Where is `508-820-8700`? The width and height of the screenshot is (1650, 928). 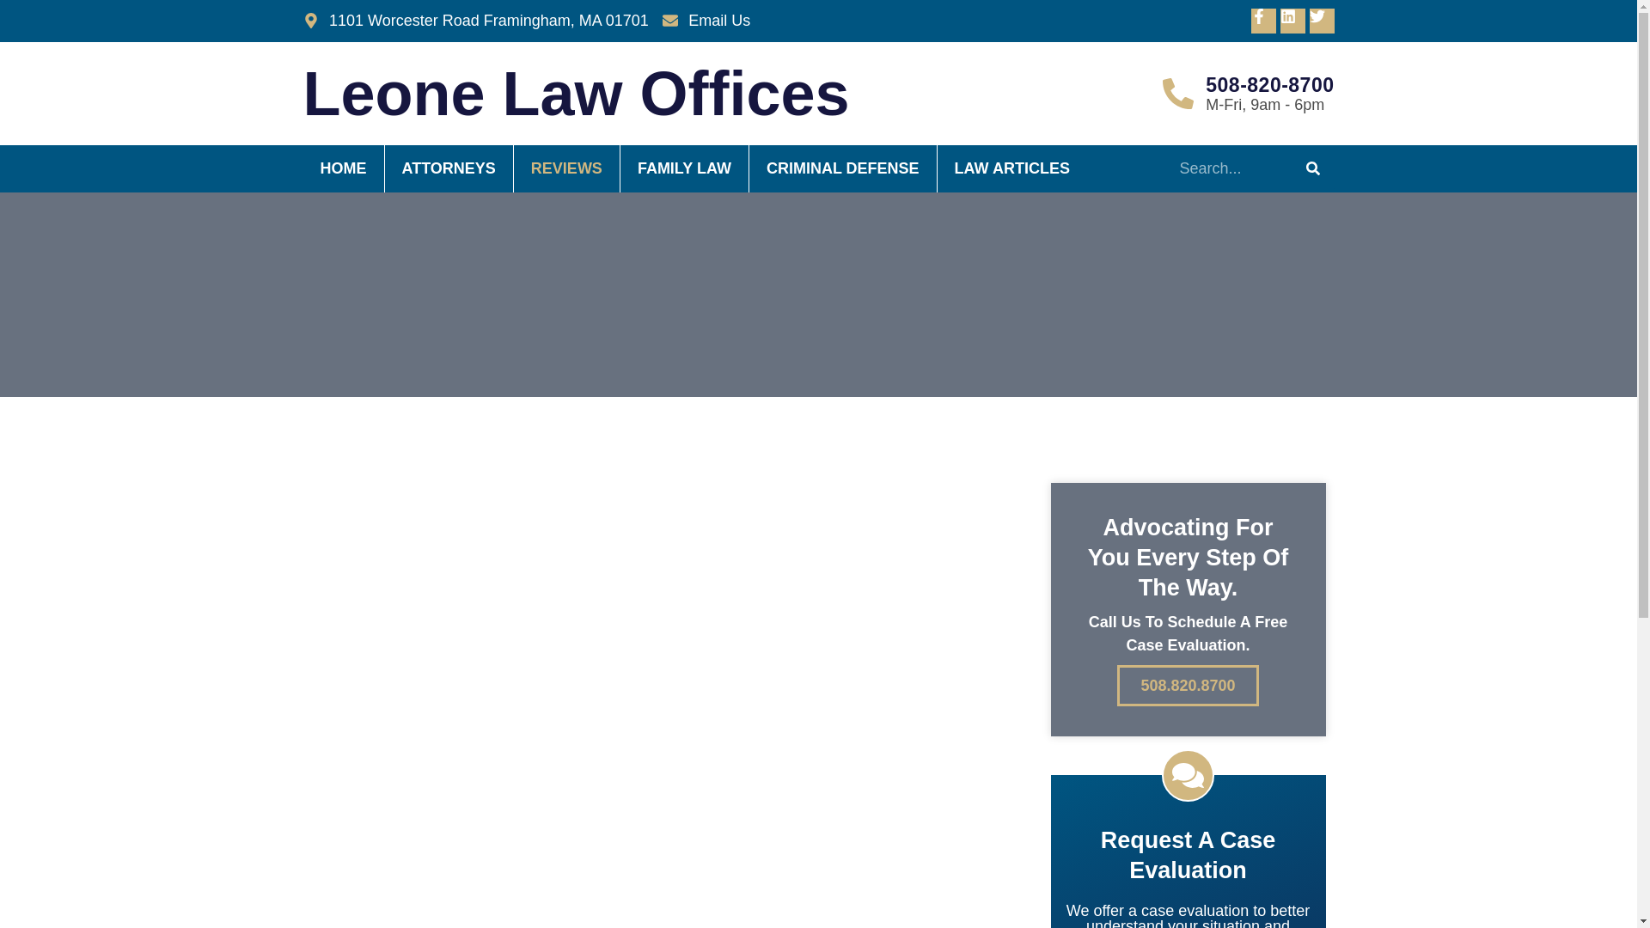
508-820-8700 is located at coordinates (1269, 85).